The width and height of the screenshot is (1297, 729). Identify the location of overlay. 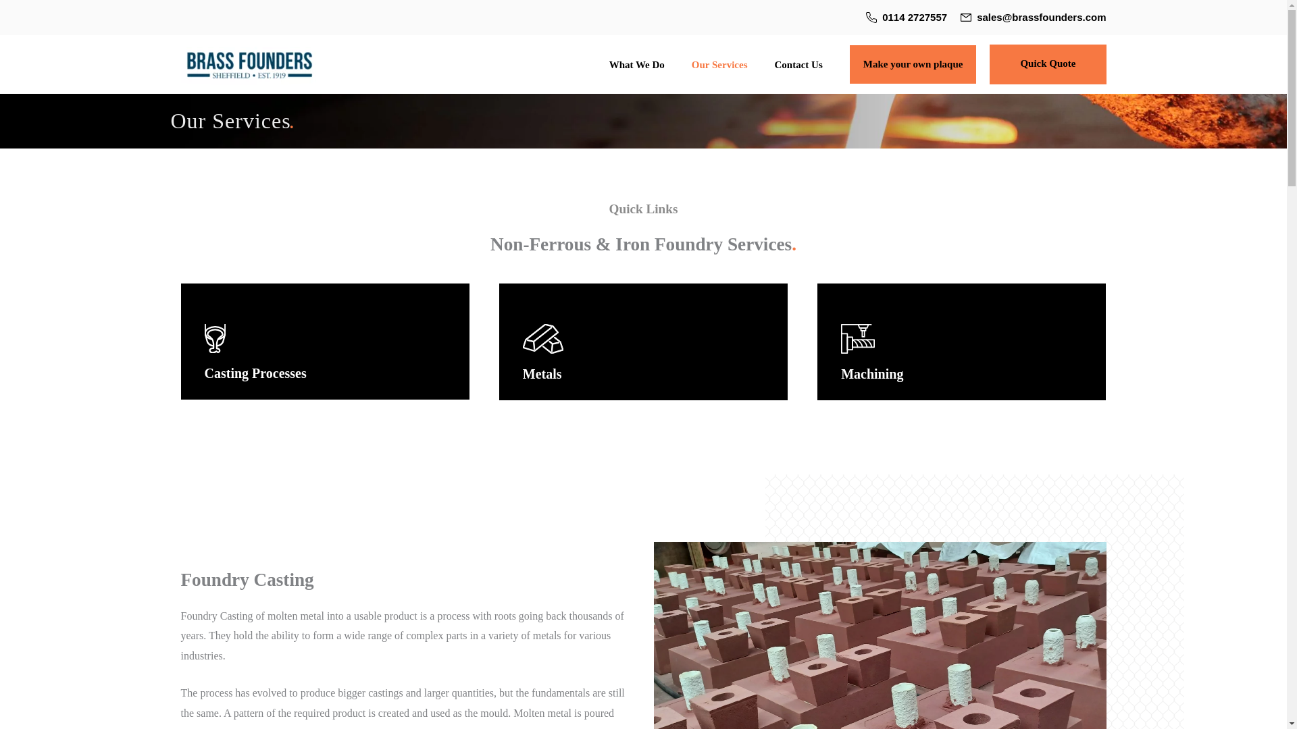
(326, 342).